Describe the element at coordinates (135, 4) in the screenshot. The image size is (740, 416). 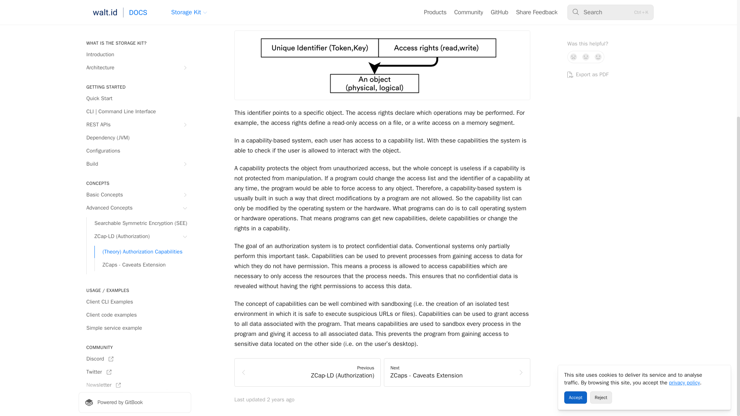
I see `Build` at that location.